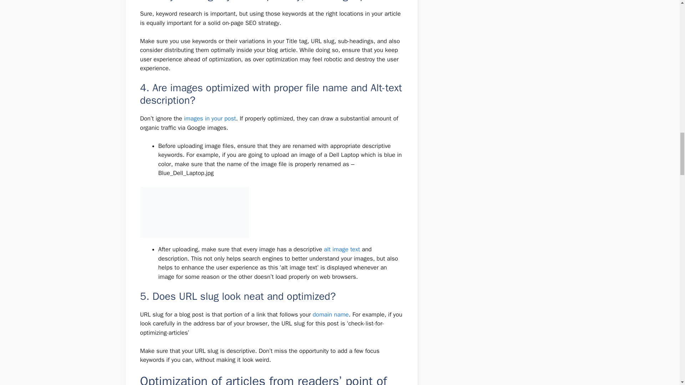 The image size is (685, 385). Describe the element at coordinates (194, 212) in the screenshot. I see `image optimization example` at that location.